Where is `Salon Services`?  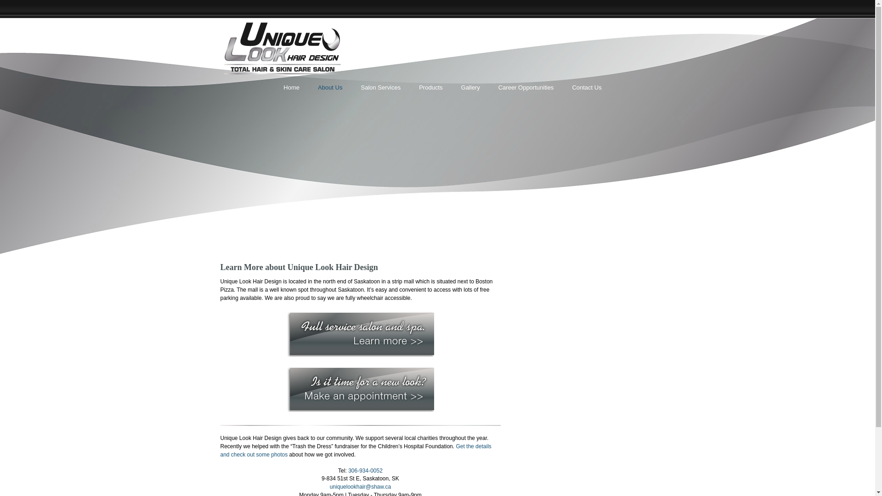 Salon Services is located at coordinates (380, 87).